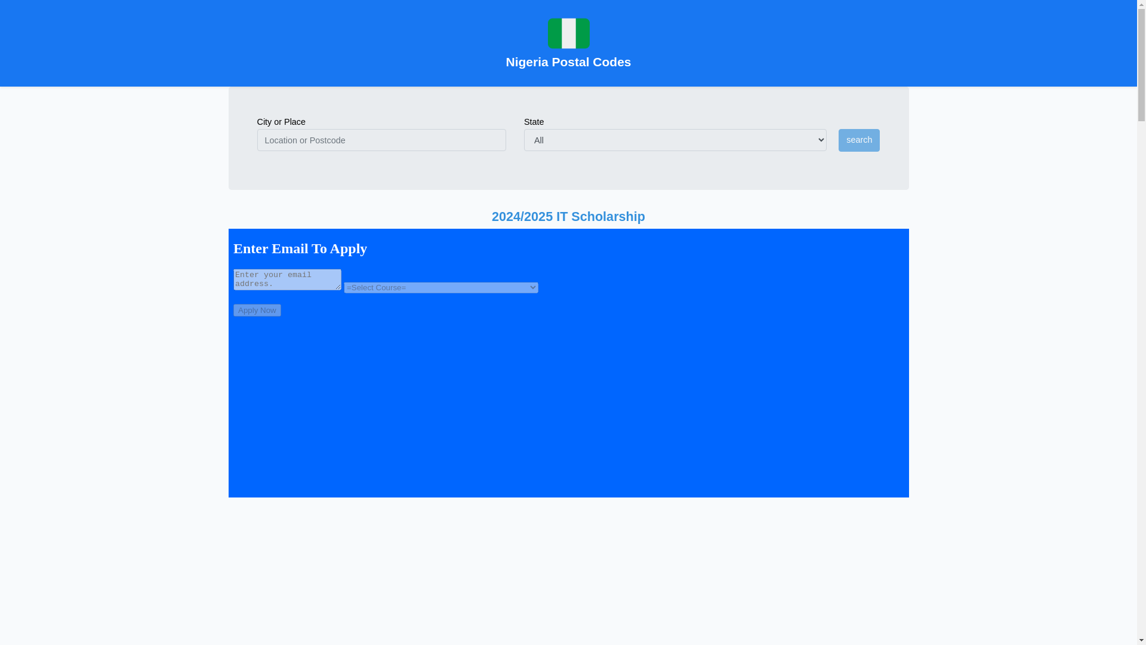 Image resolution: width=1146 pixels, height=645 pixels. What do you see at coordinates (860, 140) in the screenshot?
I see `search` at bounding box center [860, 140].